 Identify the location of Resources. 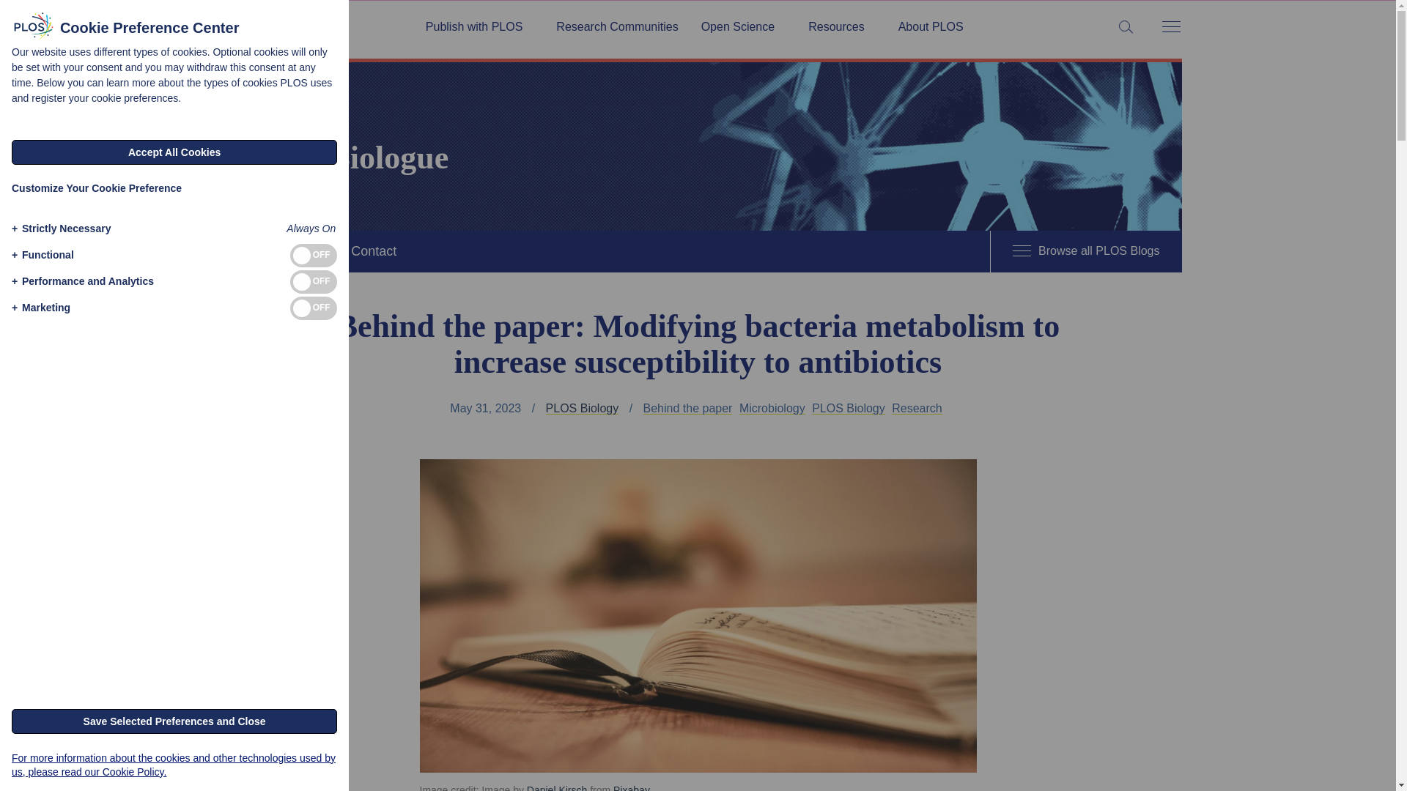
(841, 27).